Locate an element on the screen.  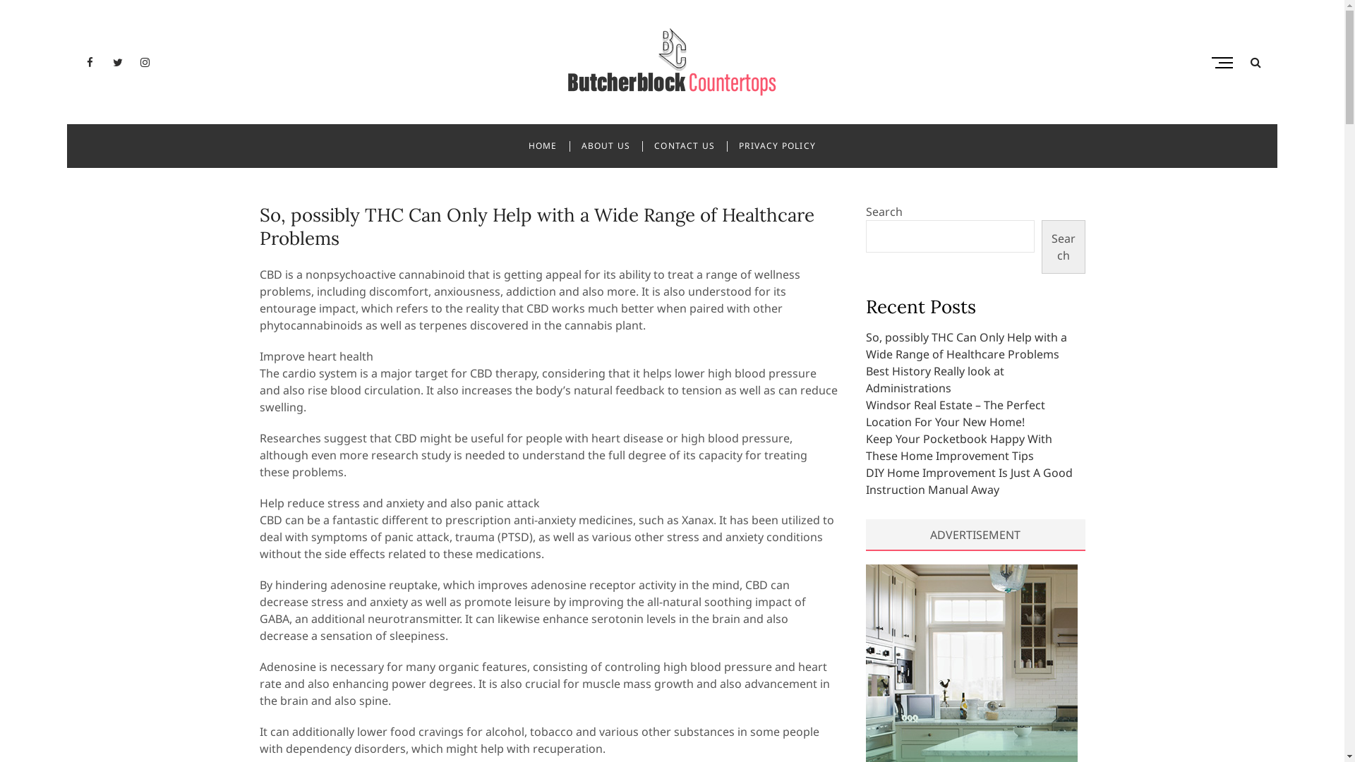
HOME is located at coordinates (543, 146).